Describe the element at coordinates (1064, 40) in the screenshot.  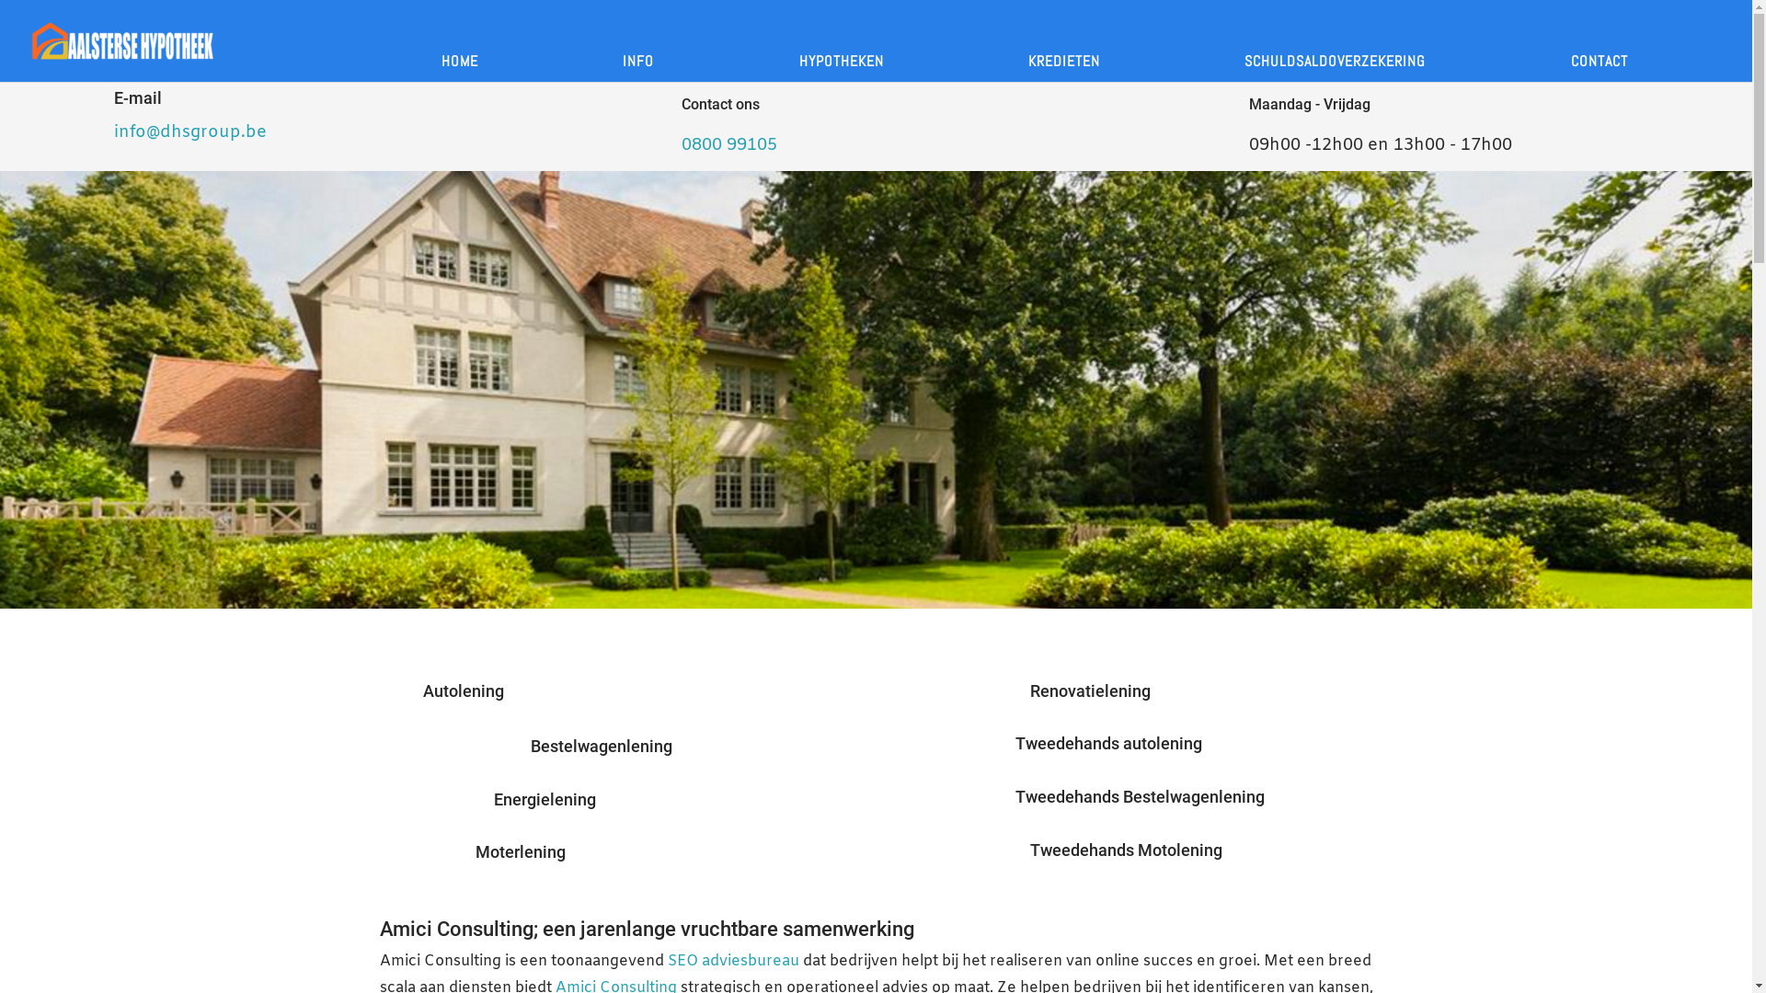
I see `KREDIETEN` at that location.